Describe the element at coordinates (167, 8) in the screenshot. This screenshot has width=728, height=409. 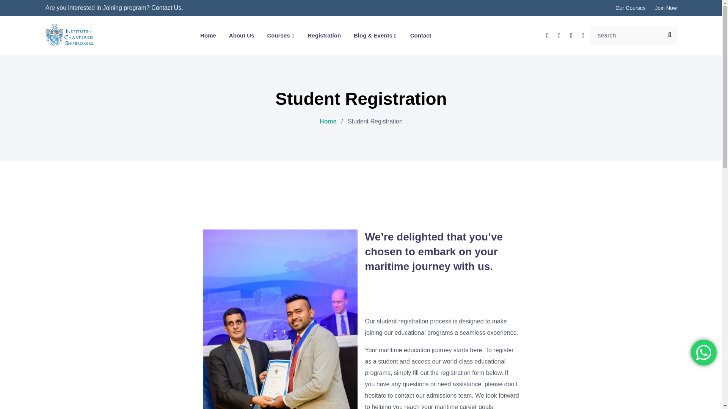
I see `Contact Us.` at that location.